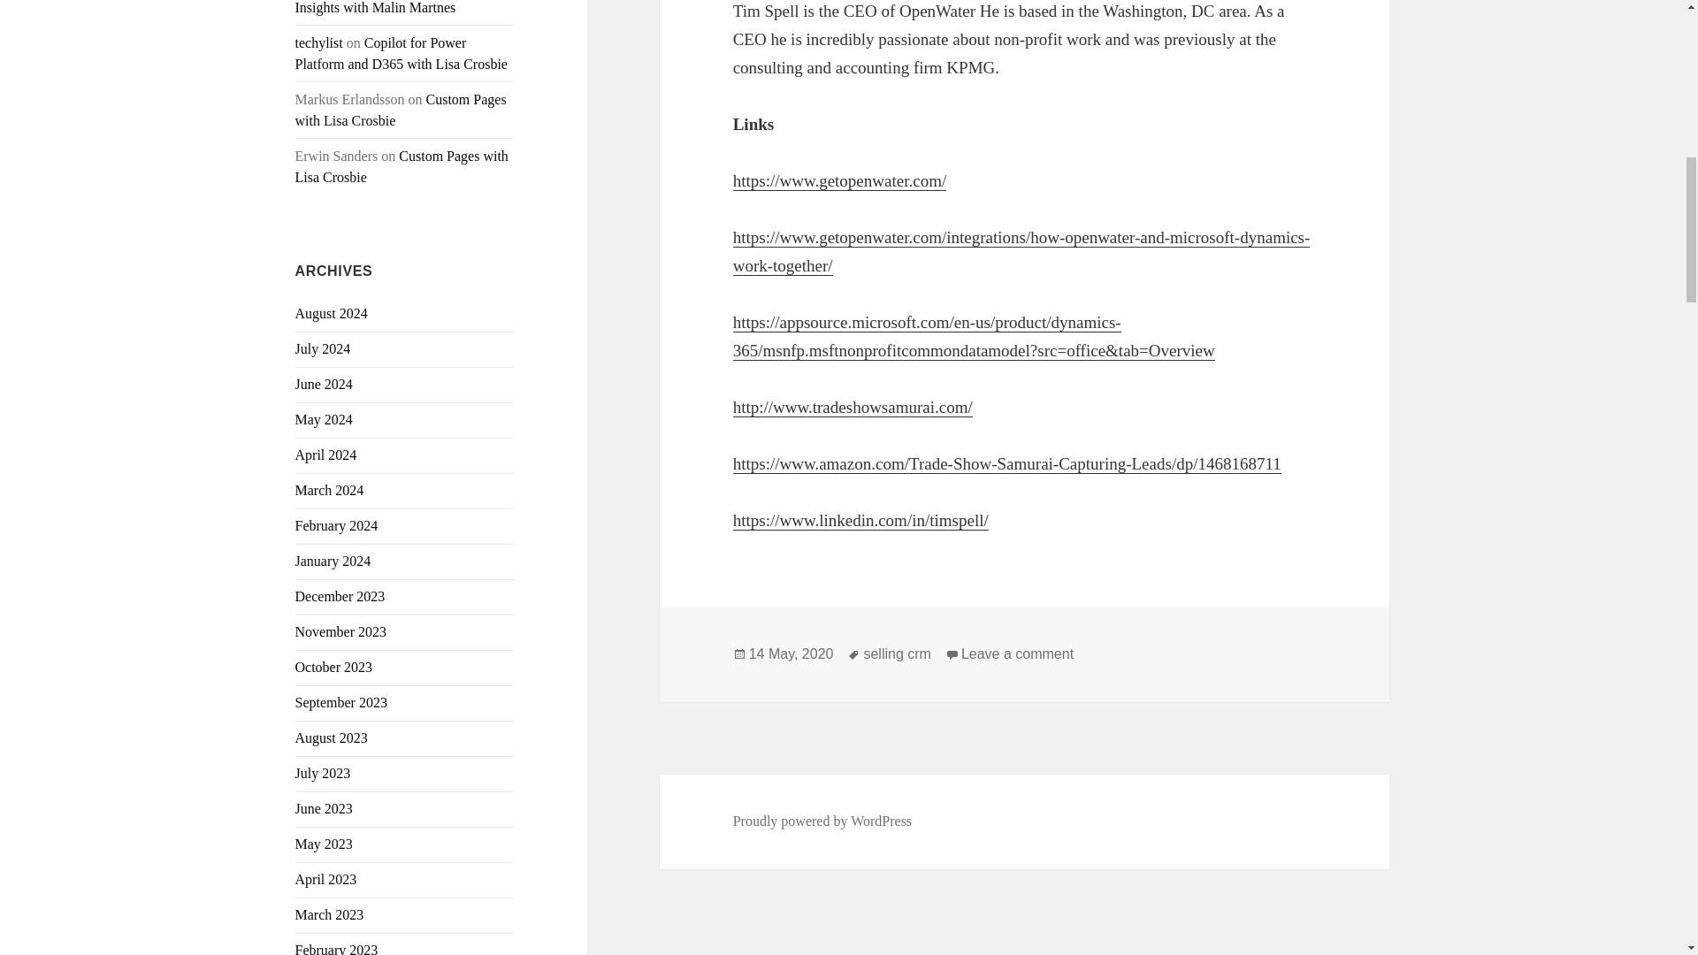  What do you see at coordinates (402, 53) in the screenshot?
I see `Copilot for Power Platform and D365 with Lisa Crosbie` at bounding box center [402, 53].